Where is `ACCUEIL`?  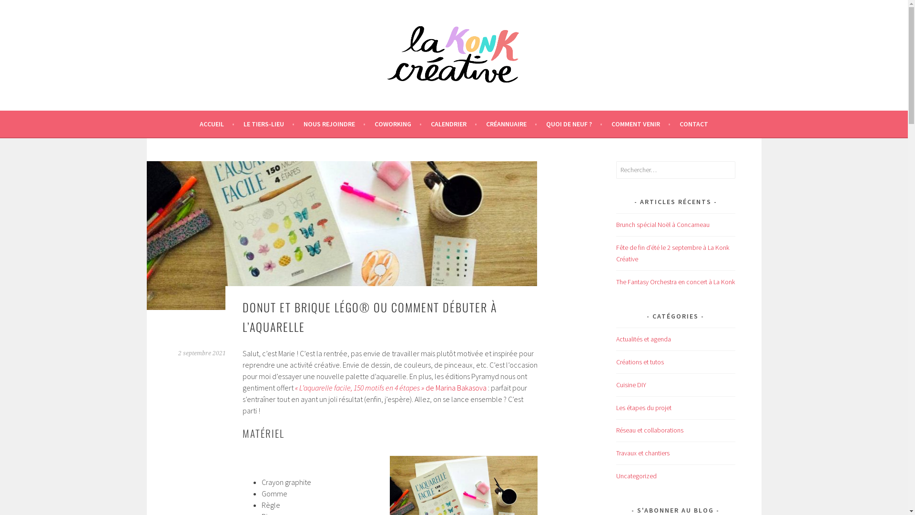
ACCUEIL is located at coordinates (217, 124).